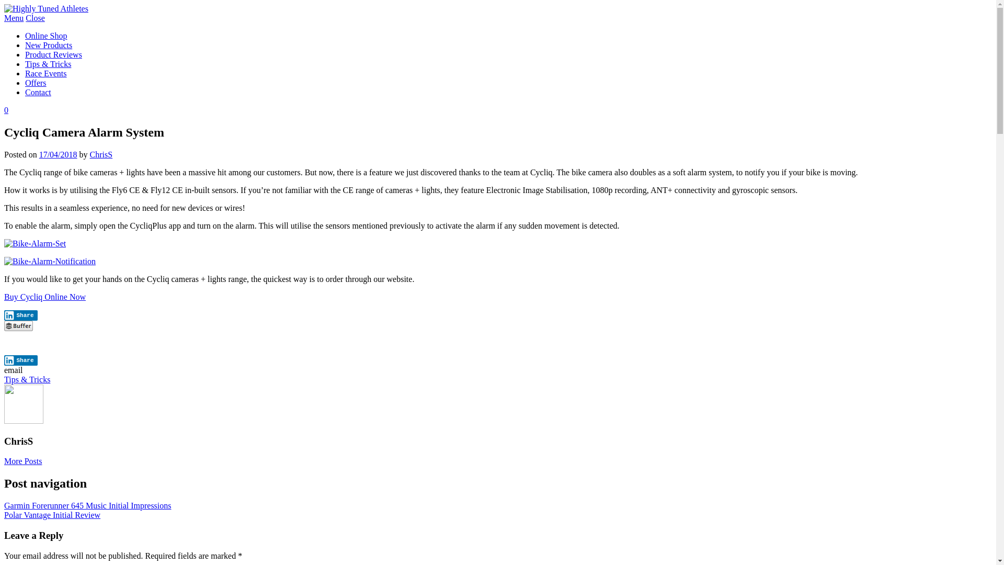  I want to click on Share, so click(21, 315).